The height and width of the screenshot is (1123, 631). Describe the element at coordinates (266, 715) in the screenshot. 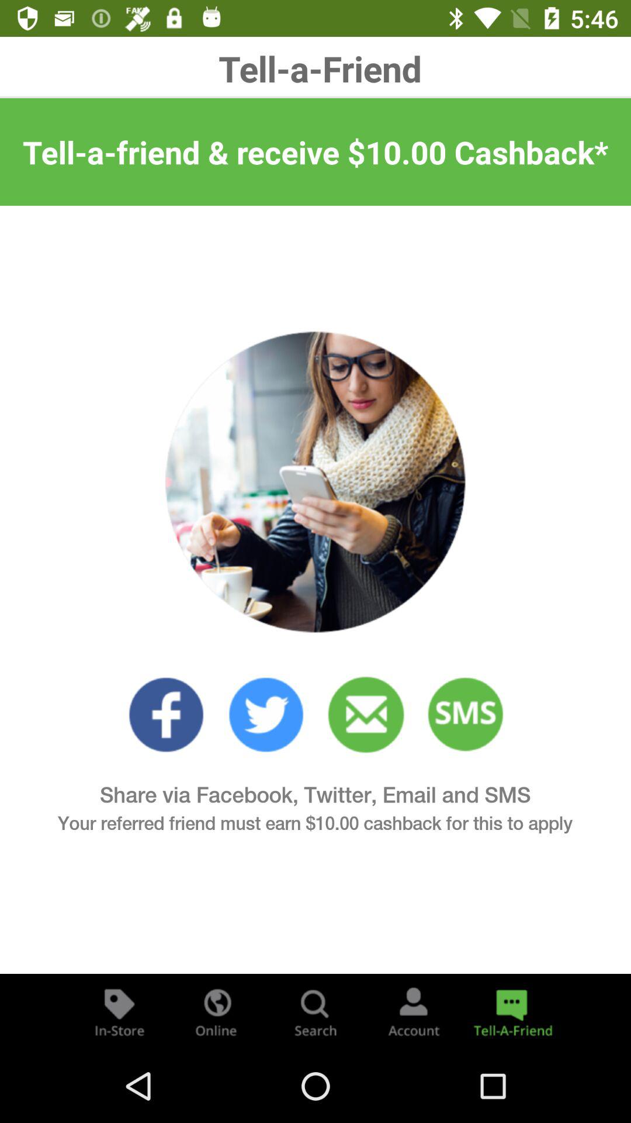

I see `twitter link` at that location.